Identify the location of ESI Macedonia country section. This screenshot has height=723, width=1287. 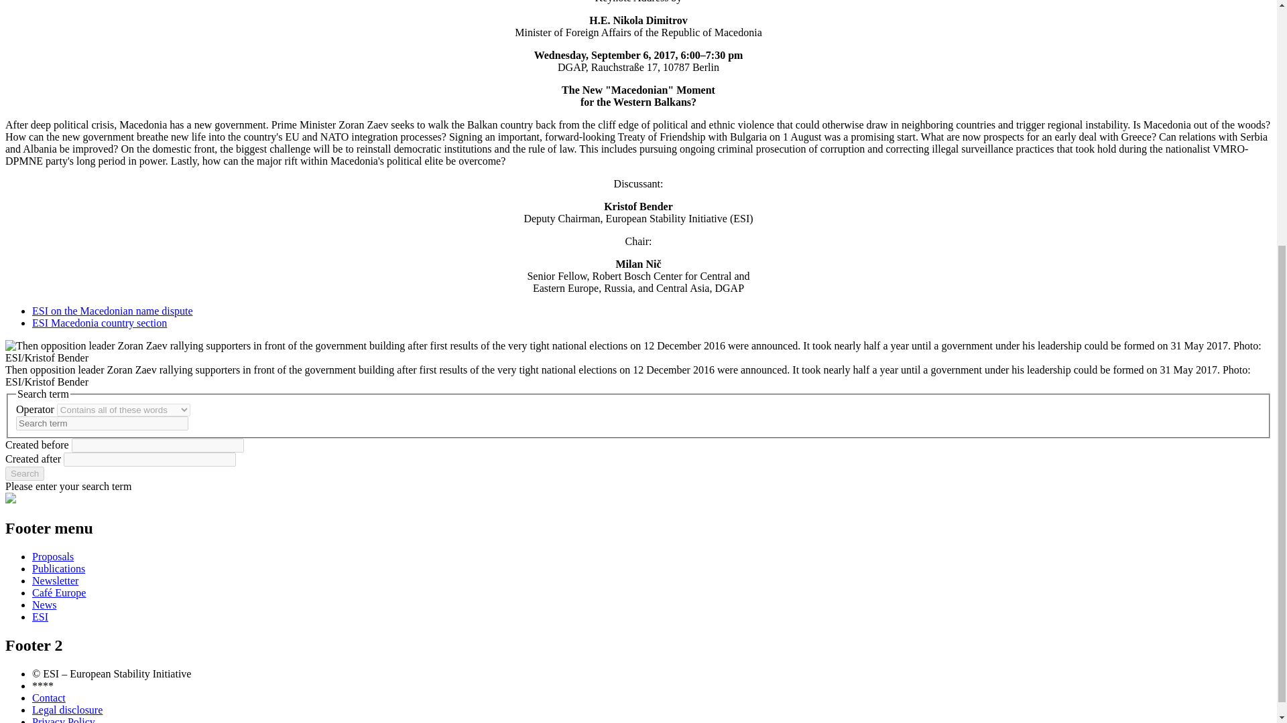
(99, 323).